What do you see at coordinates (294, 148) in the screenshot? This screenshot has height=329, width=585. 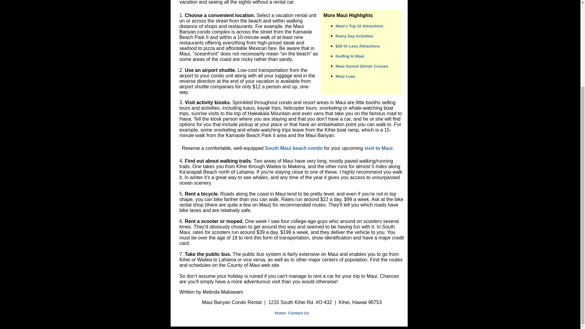 I see `South Maui beach condo` at bounding box center [294, 148].